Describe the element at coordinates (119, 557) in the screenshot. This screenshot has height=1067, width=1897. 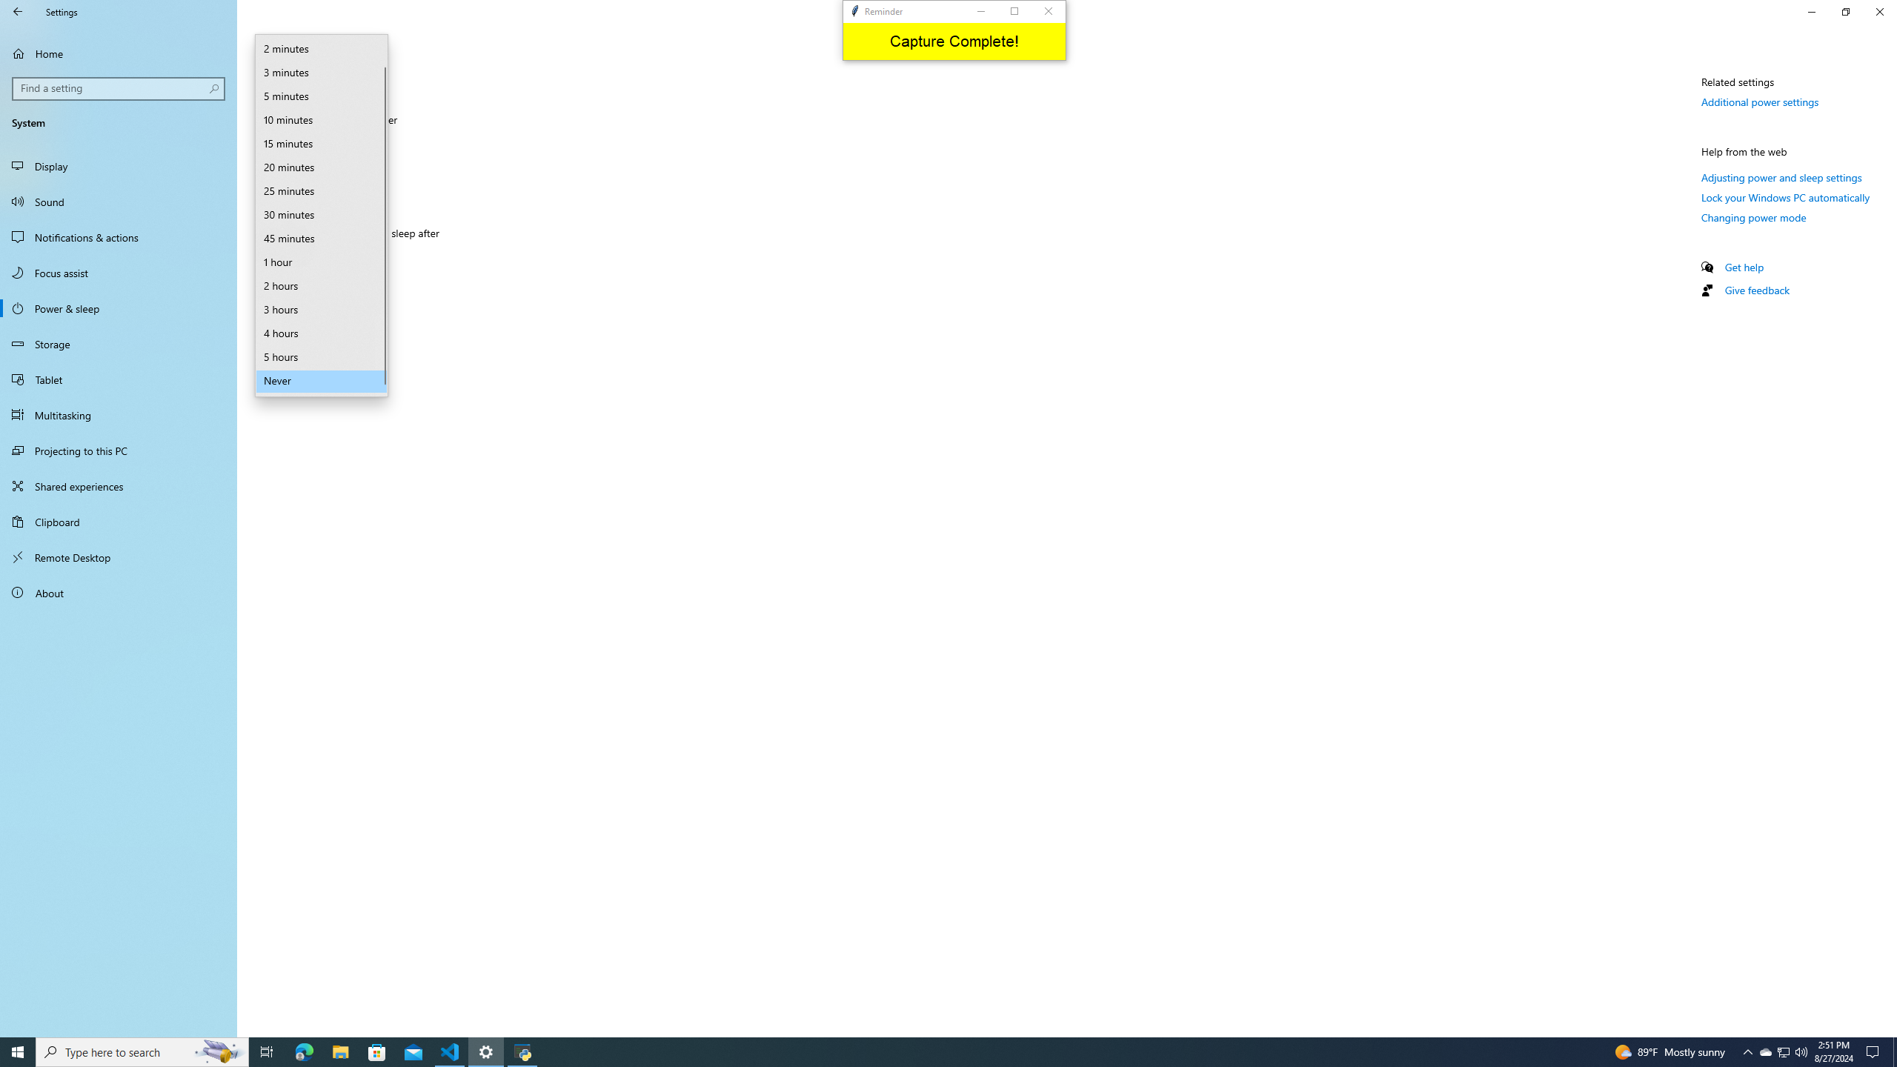
I see `Remote Desktop` at that location.